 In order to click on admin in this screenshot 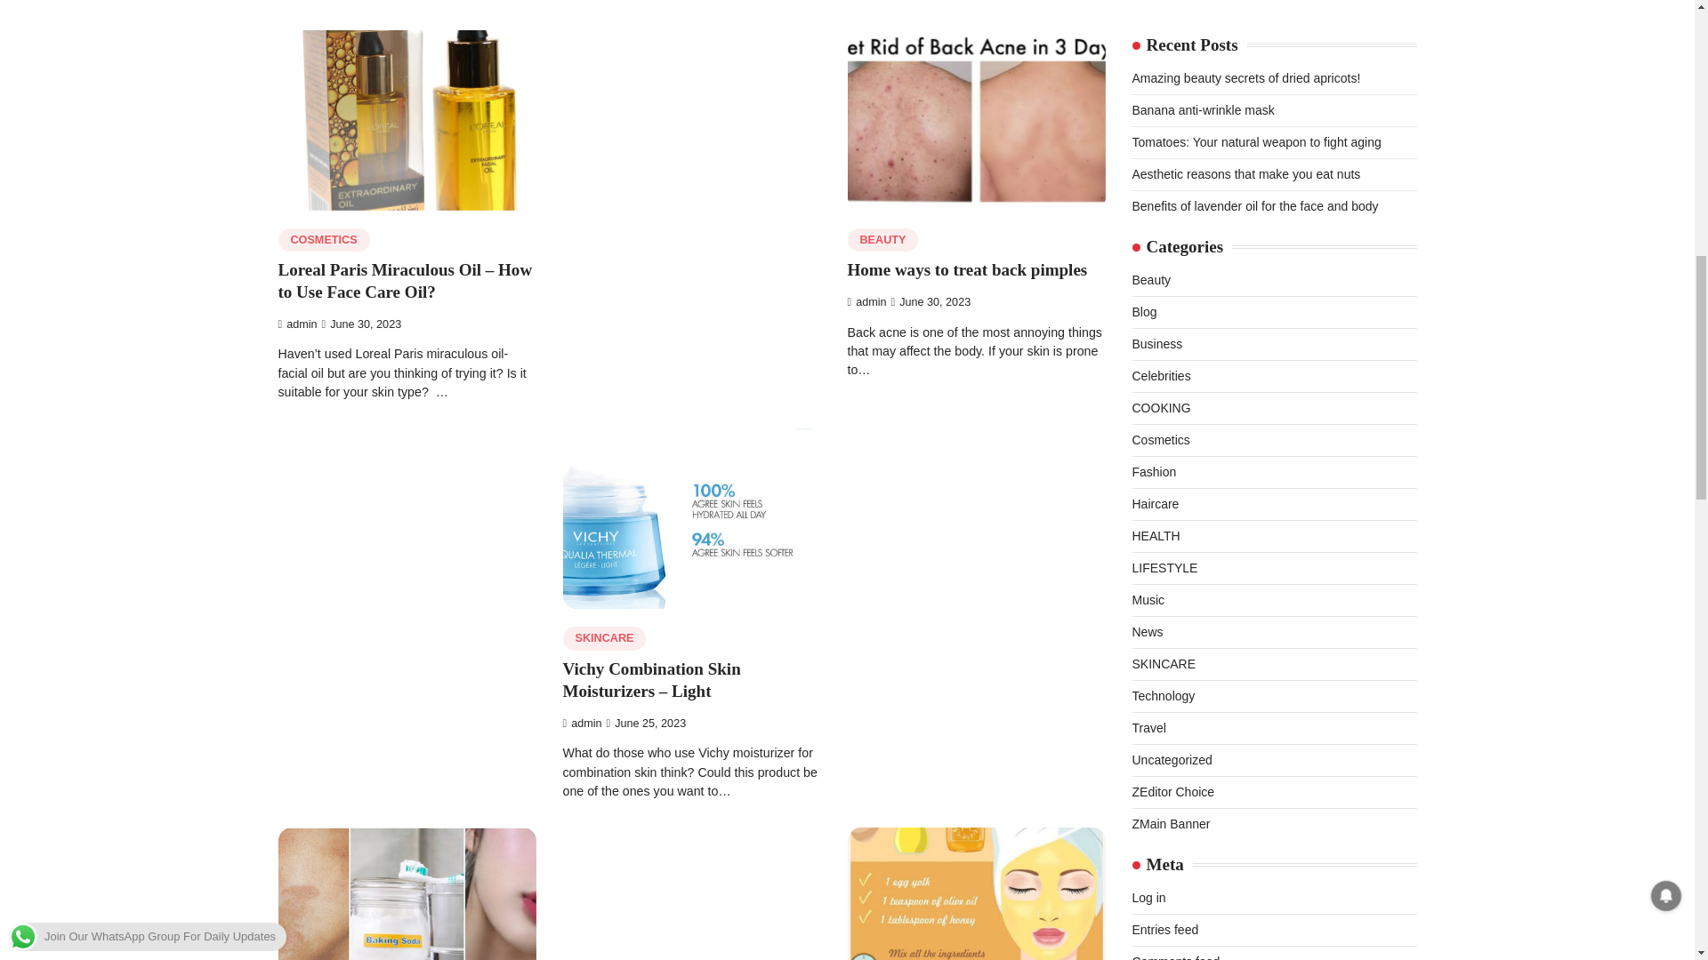, I will do `click(866, 301)`.